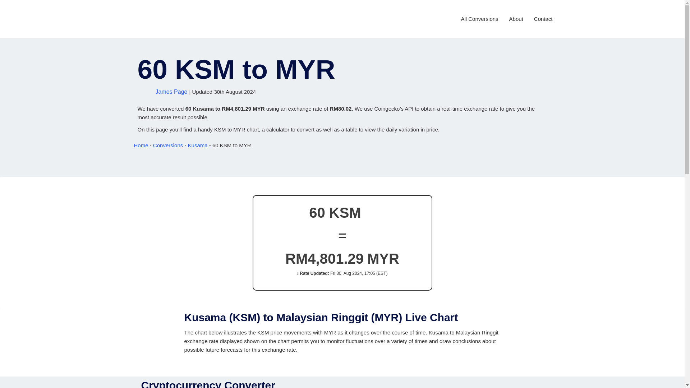  I want to click on Conversions, so click(168, 145).